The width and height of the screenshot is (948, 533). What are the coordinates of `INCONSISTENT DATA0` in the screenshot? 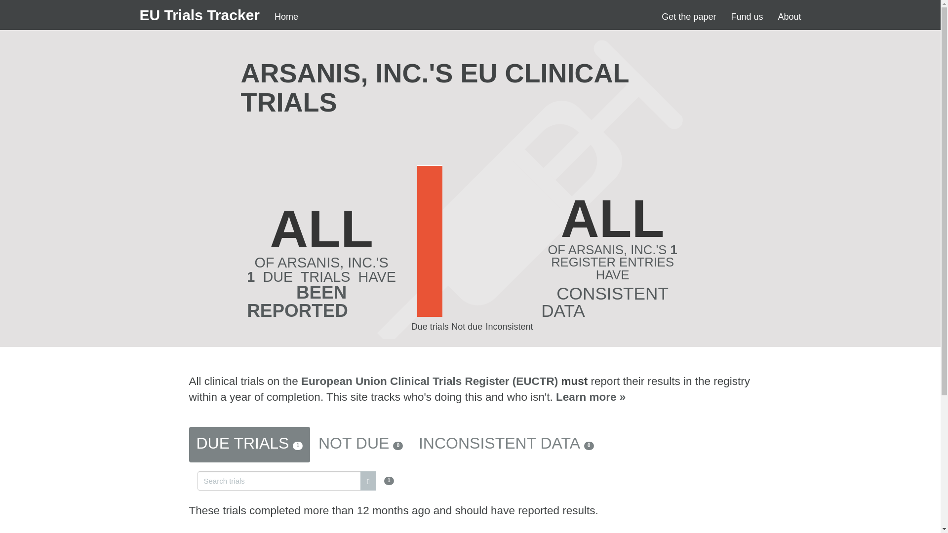 It's located at (506, 445).